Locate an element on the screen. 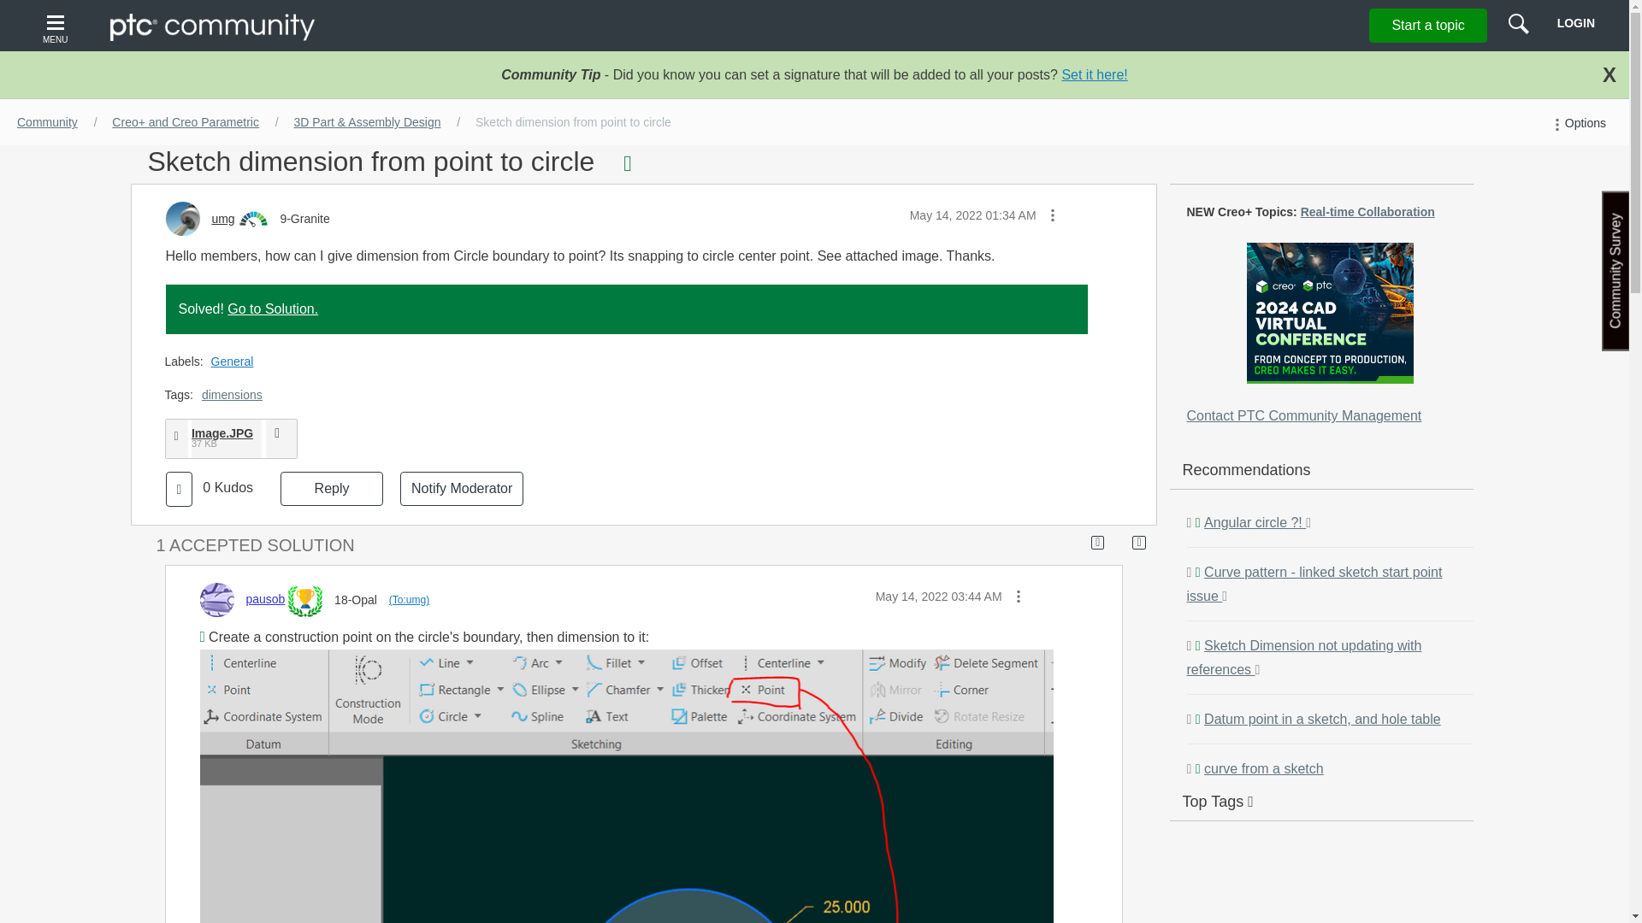 The image size is (1642, 923). Community is located at coordinates (47, 122).